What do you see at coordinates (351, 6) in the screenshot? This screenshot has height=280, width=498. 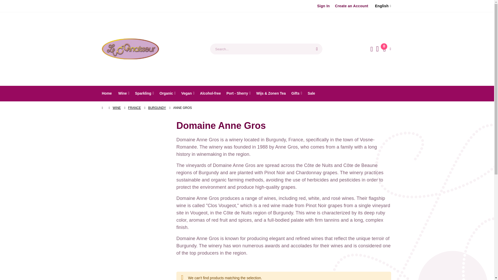 I see `Create an Account` at bounding box center [351, 6].